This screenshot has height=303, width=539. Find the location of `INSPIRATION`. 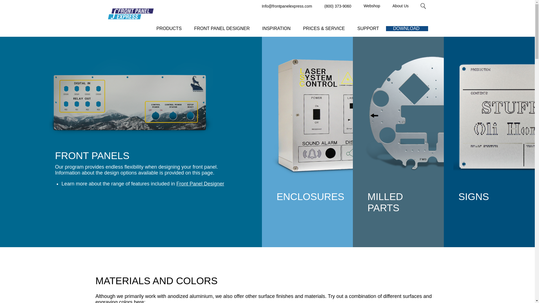

INSPIRATION is located at coordinates (276, 28).